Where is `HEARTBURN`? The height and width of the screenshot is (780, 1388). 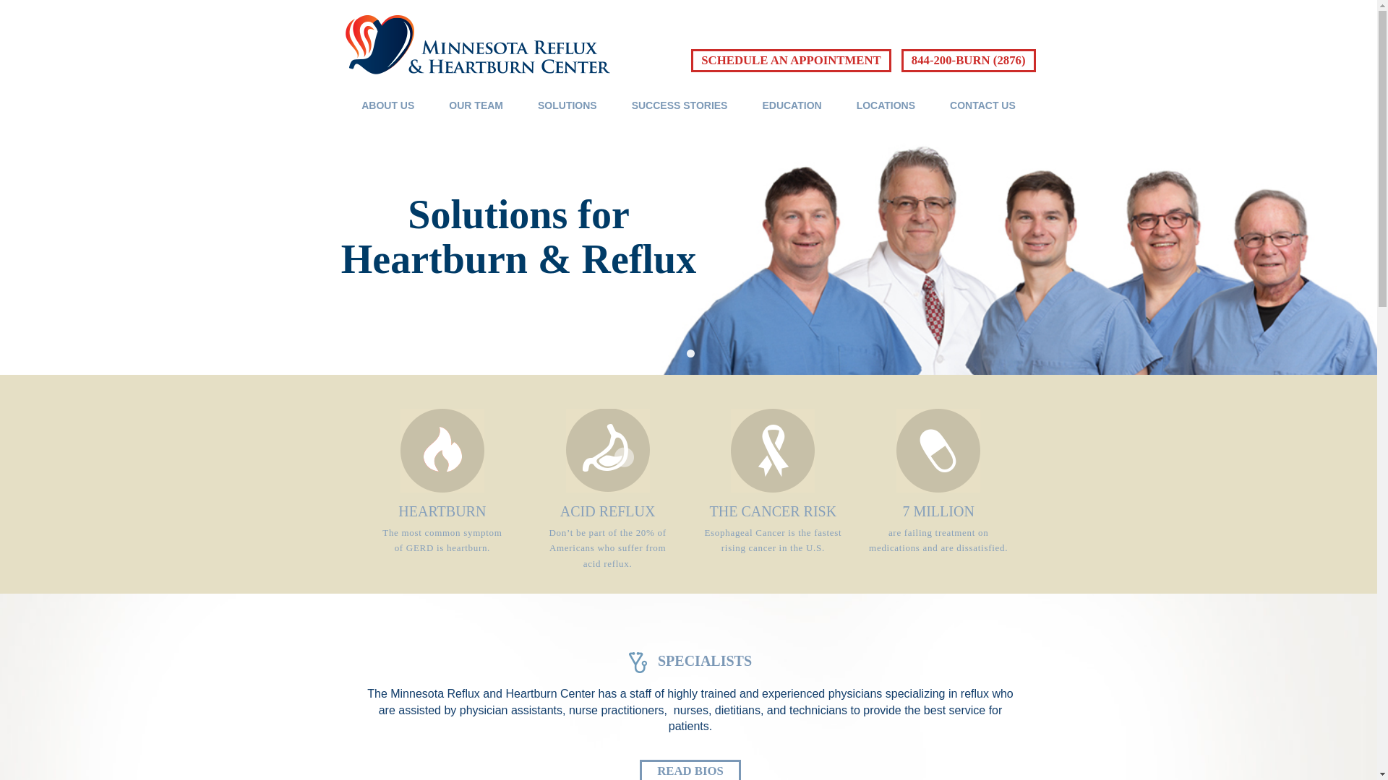 HEARTBURN is located at coordinates (442, 511).